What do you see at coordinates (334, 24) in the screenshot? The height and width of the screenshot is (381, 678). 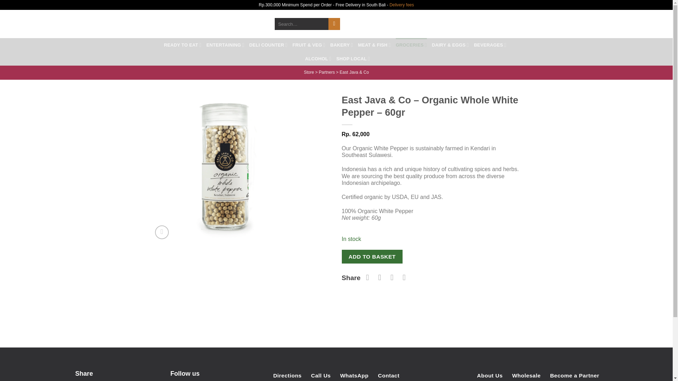 I see `Search` at bounding box center [334, 24].